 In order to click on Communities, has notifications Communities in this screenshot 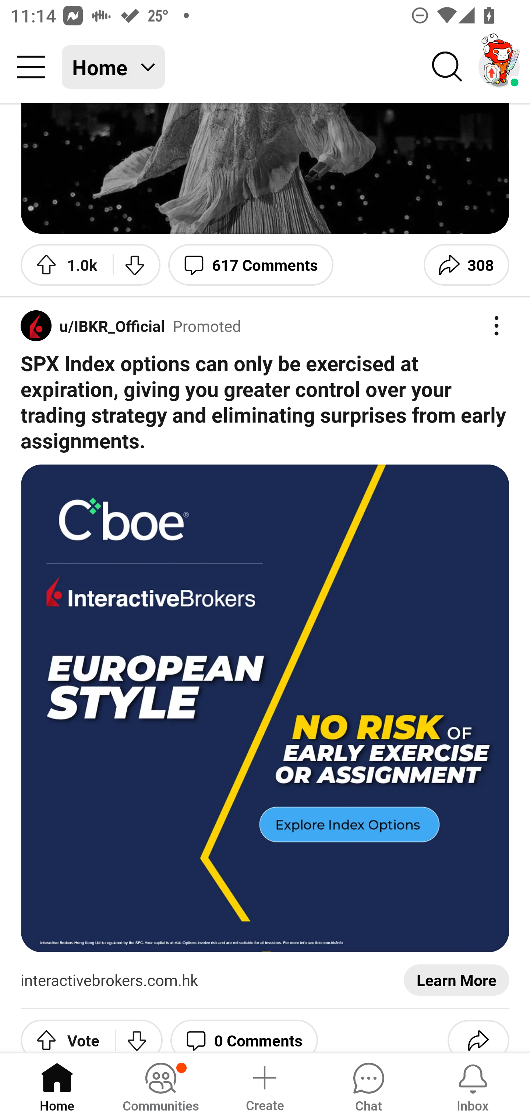, I will do `click(160, 1085)`.